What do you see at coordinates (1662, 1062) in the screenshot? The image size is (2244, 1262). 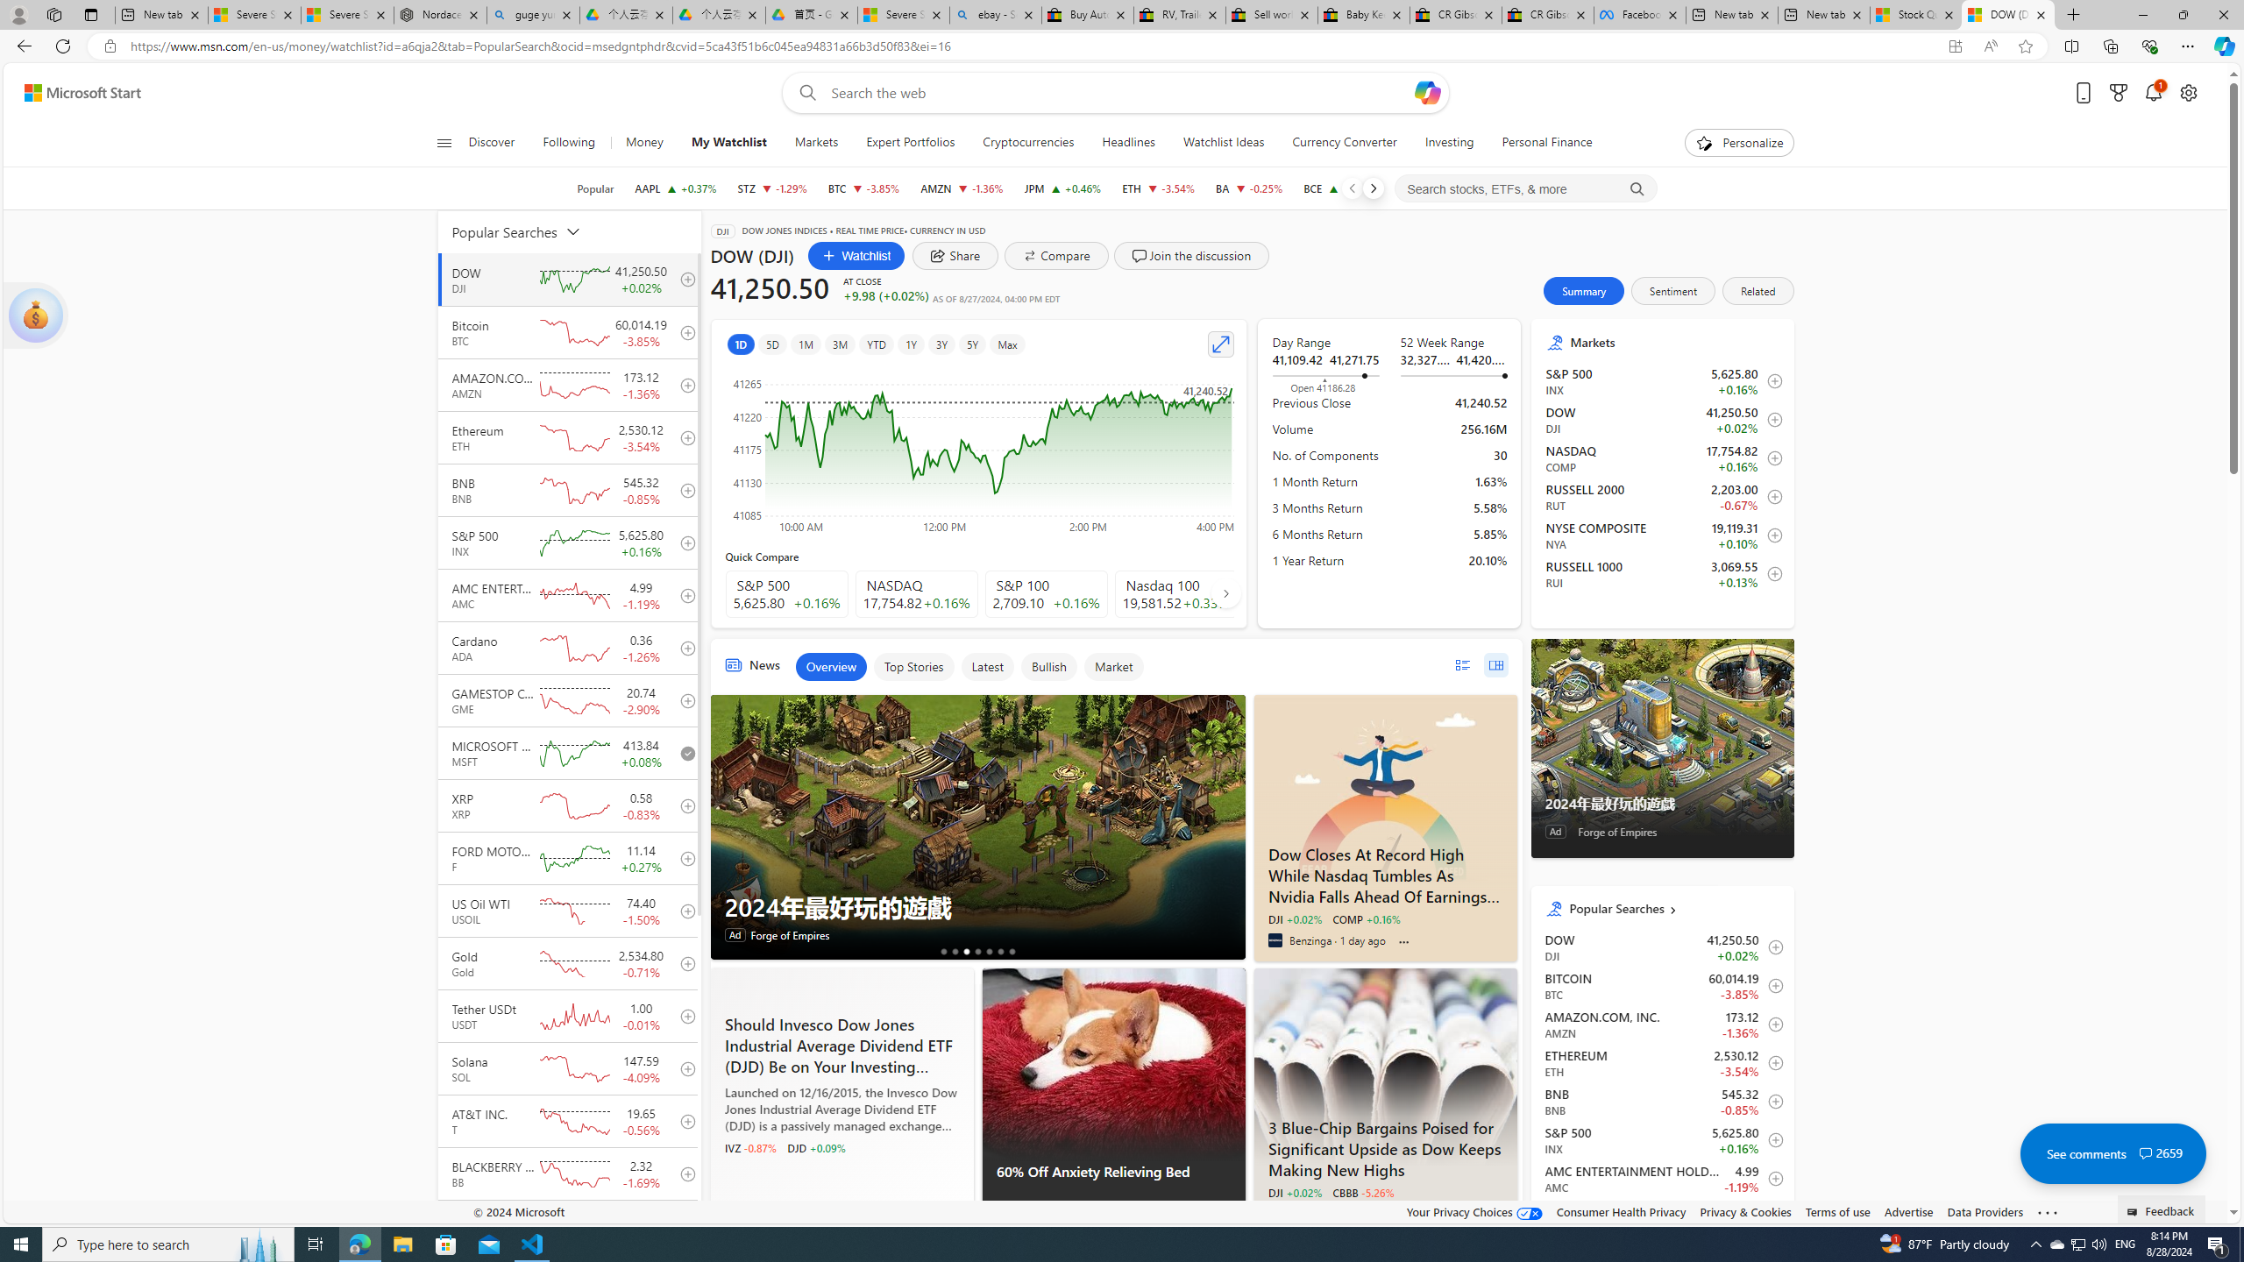 I see `ETH Ethereum decrease 2,530.12 -89.57 -3.54% itemundefined` at bounding box center [1662, 1062].